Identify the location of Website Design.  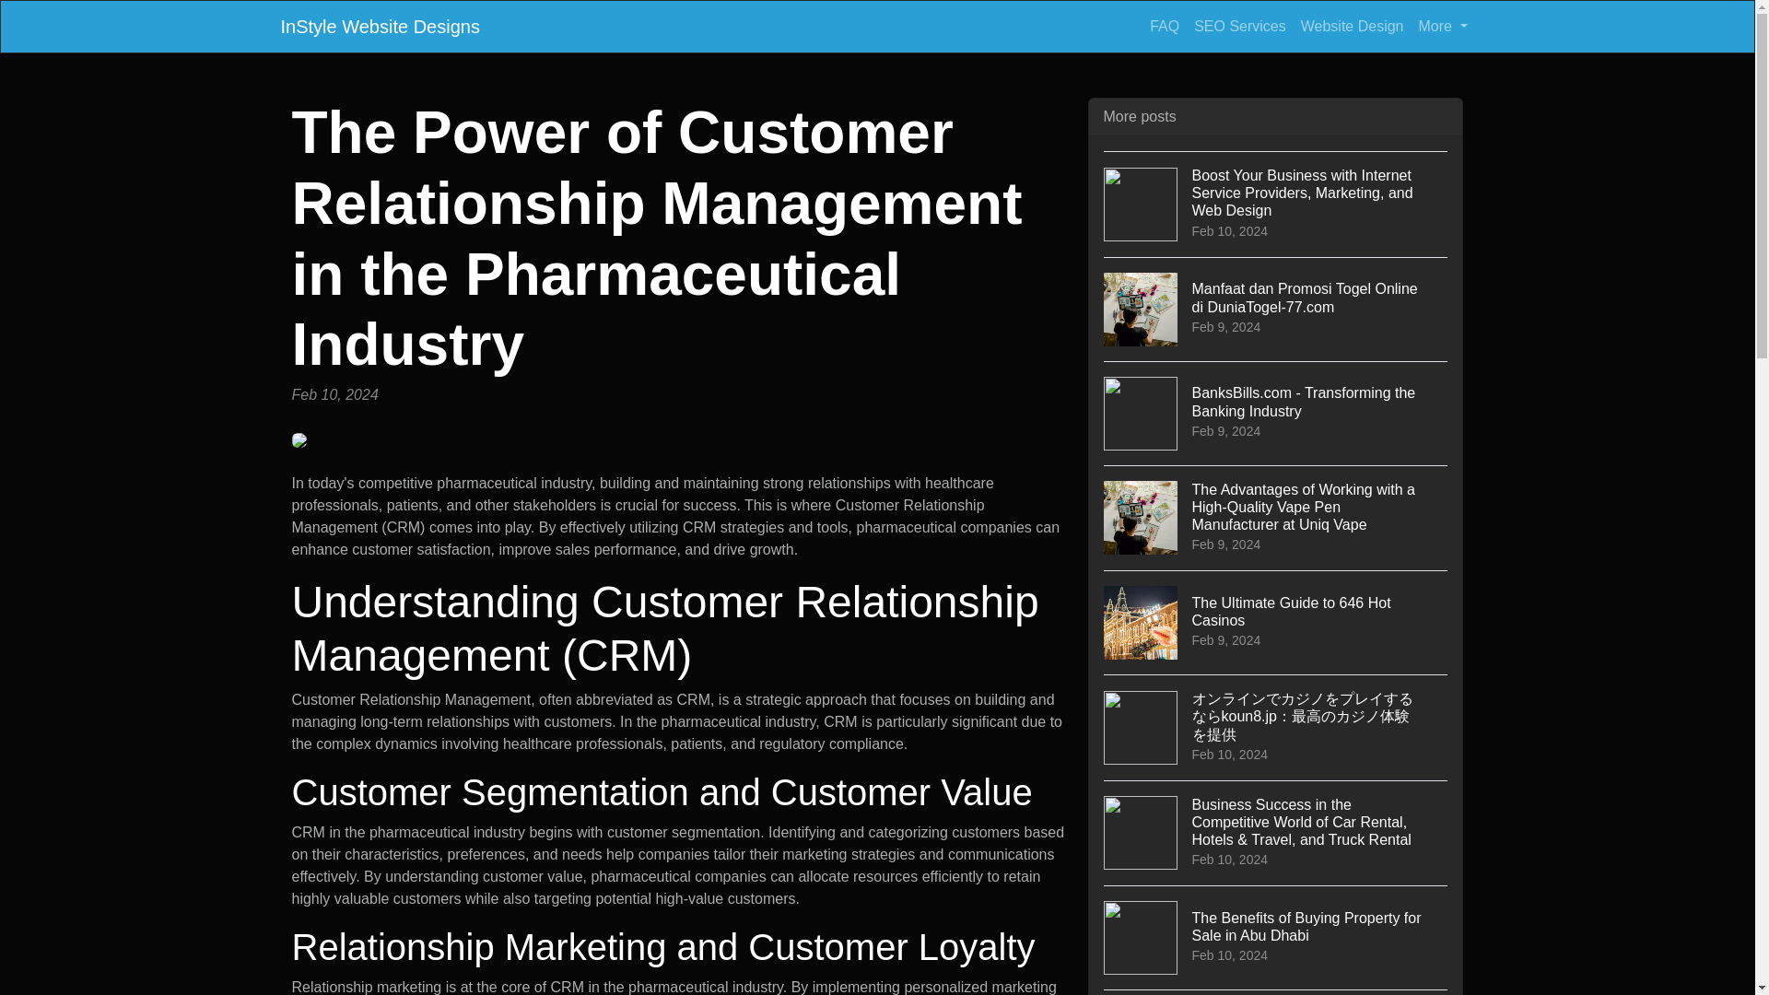
(1276, 991).